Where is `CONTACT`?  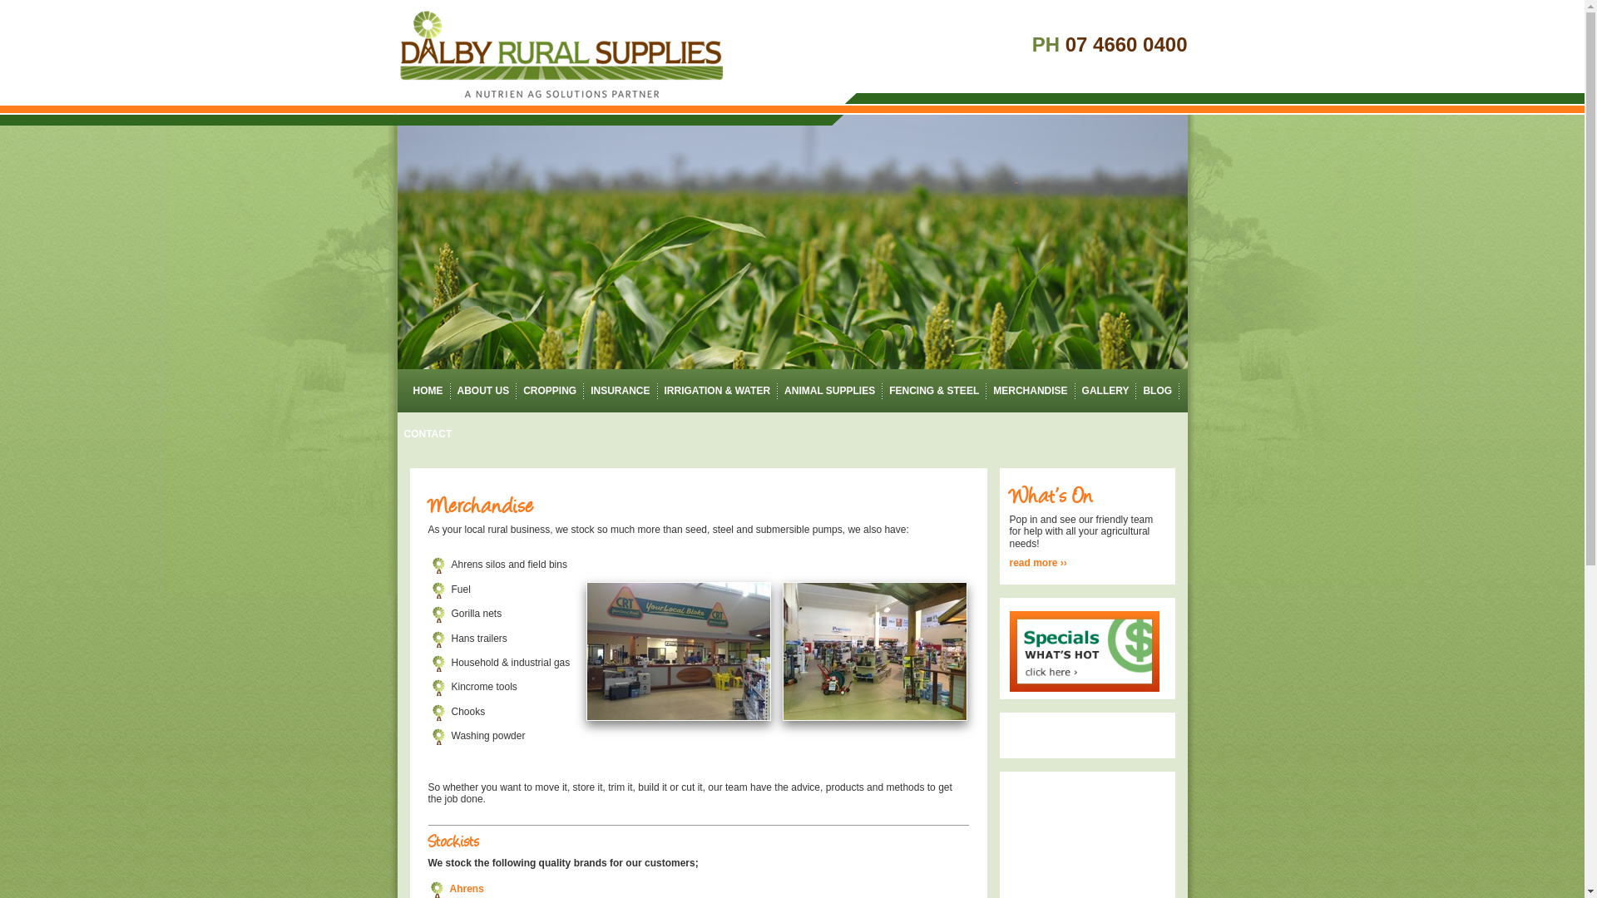 CONTACT is located at coordinates (428, 434).